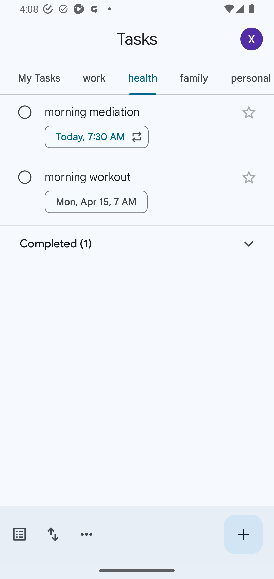  Describe the element at coordinates (94, 78) in the screenshot. I see `work` at that location.